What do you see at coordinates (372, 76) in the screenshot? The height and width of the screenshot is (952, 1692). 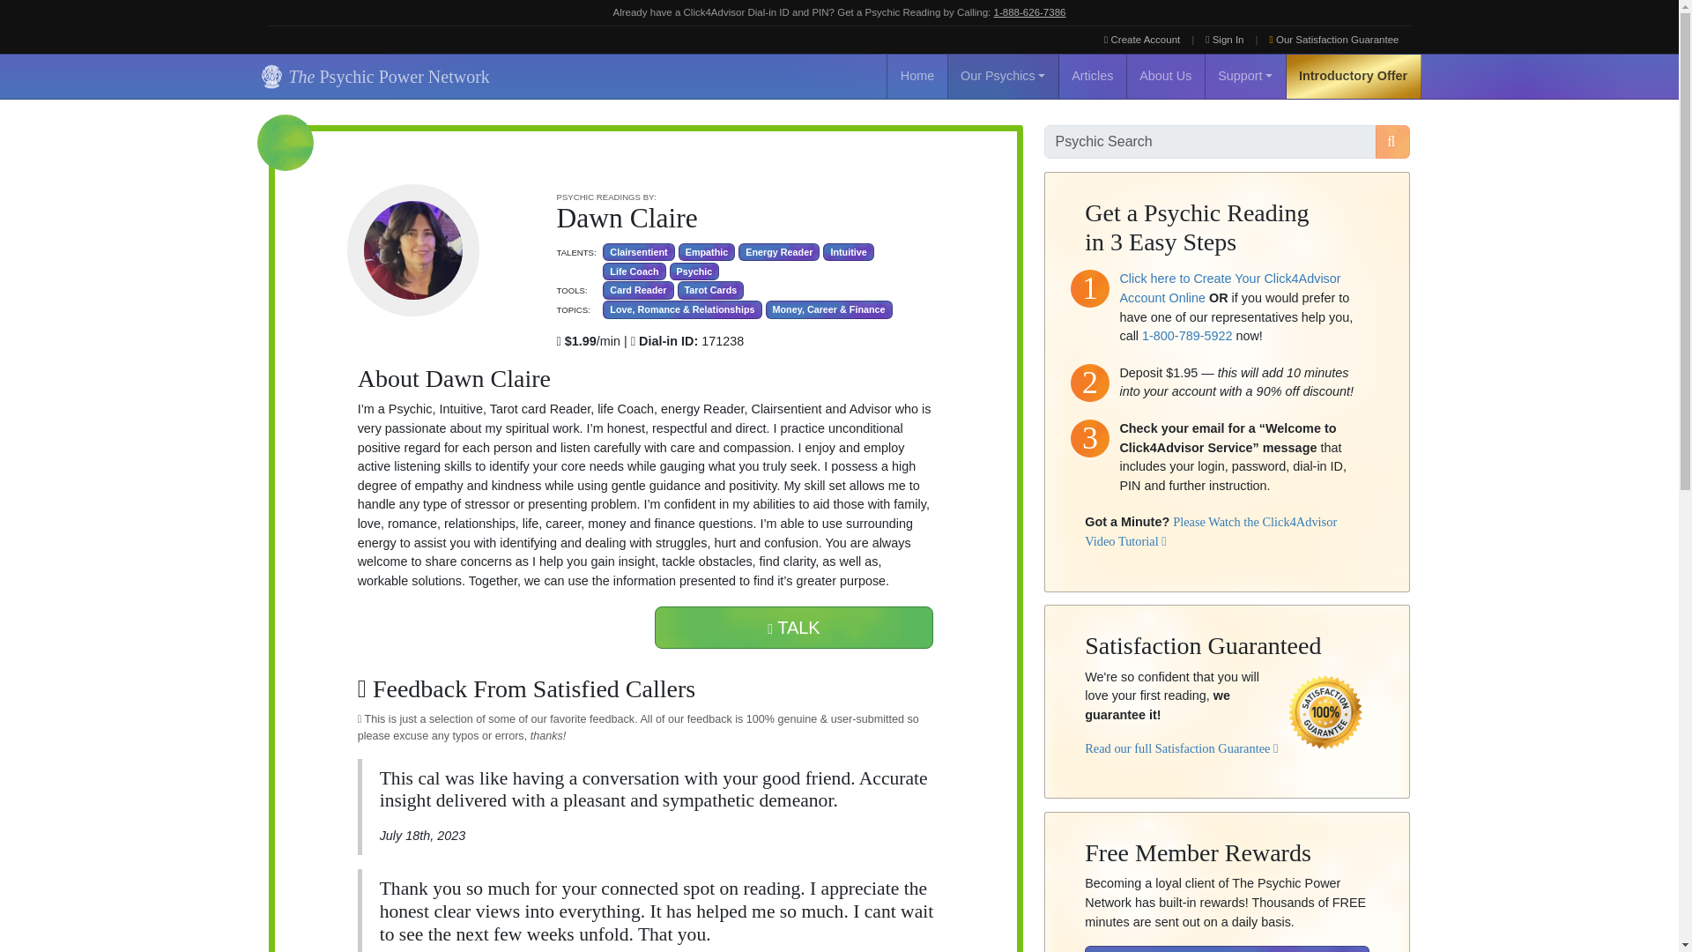 I see `The Psychic Power Network` at bounding box center [372, 76].